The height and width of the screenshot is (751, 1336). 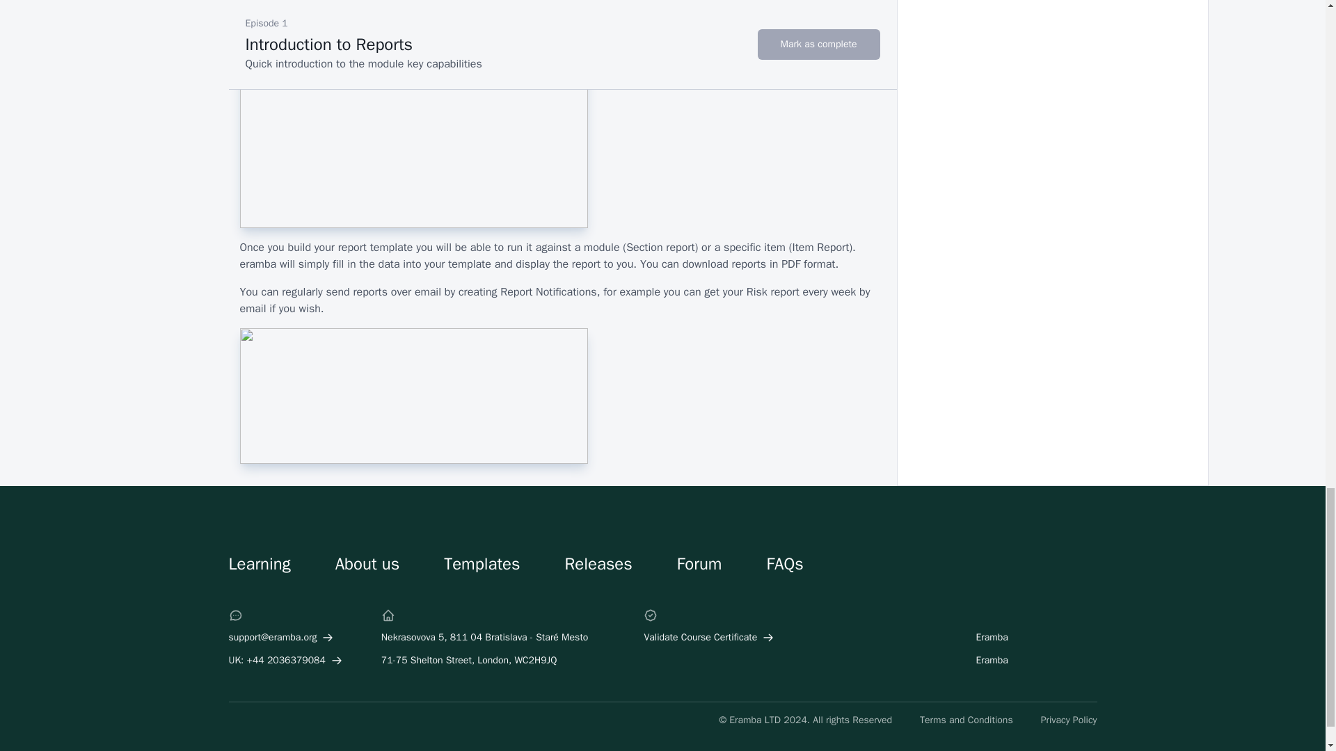 What do you see at coordinates (259, 563) in the screenshot?
I see `Learning` at bounding box center [259, 563].